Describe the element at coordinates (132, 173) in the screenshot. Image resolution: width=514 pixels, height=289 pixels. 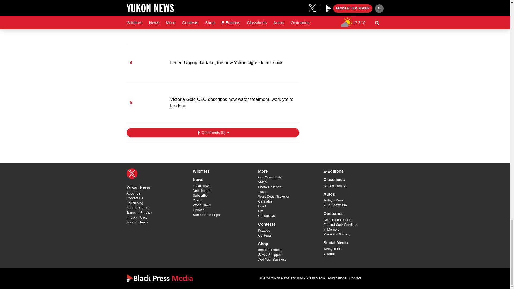
I see `X` at that location.